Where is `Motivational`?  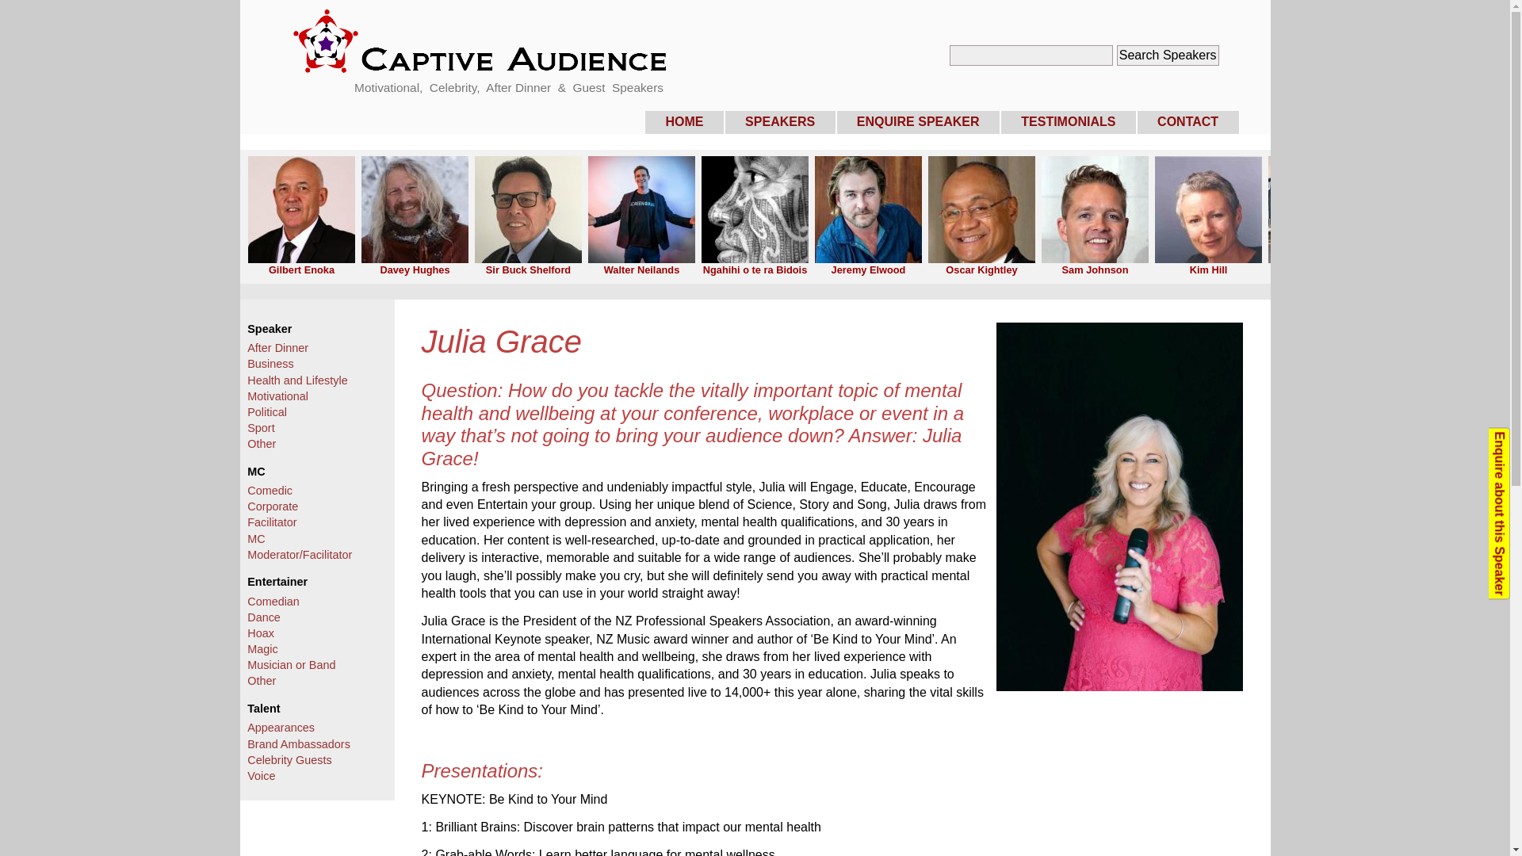 Motivational is located at coordinates (277, 396).